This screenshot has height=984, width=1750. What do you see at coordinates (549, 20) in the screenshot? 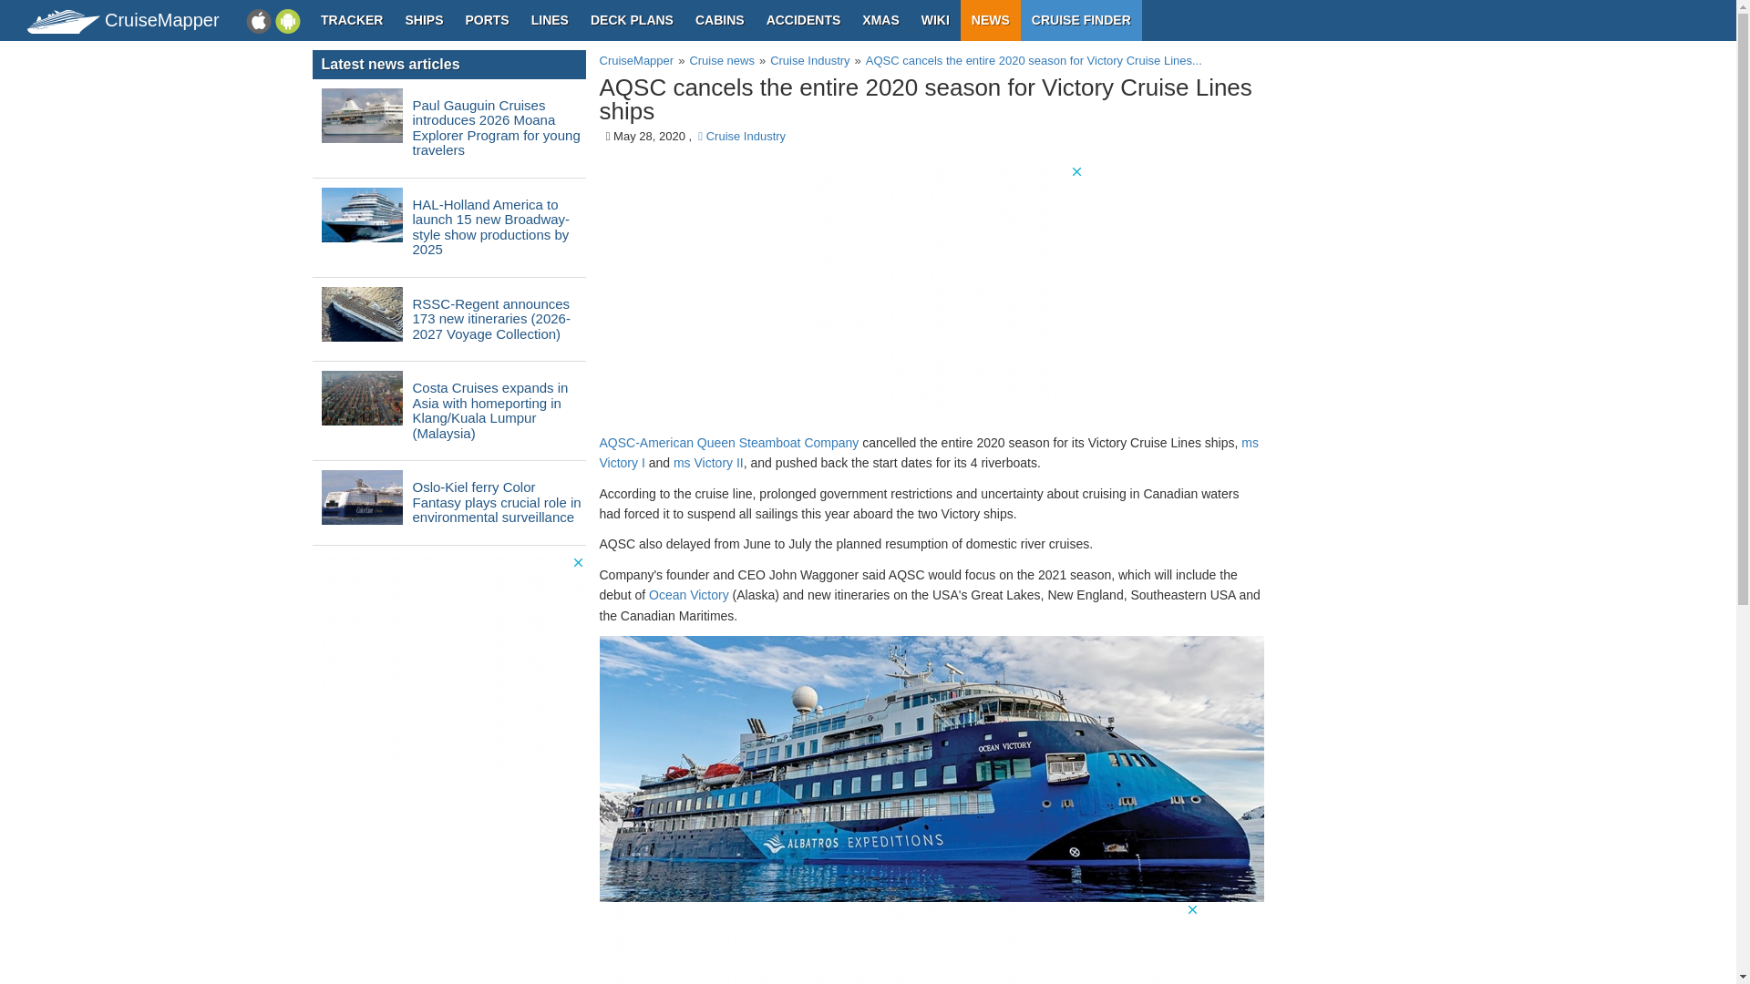
I see `LINES` at bounding box center [549, 20].